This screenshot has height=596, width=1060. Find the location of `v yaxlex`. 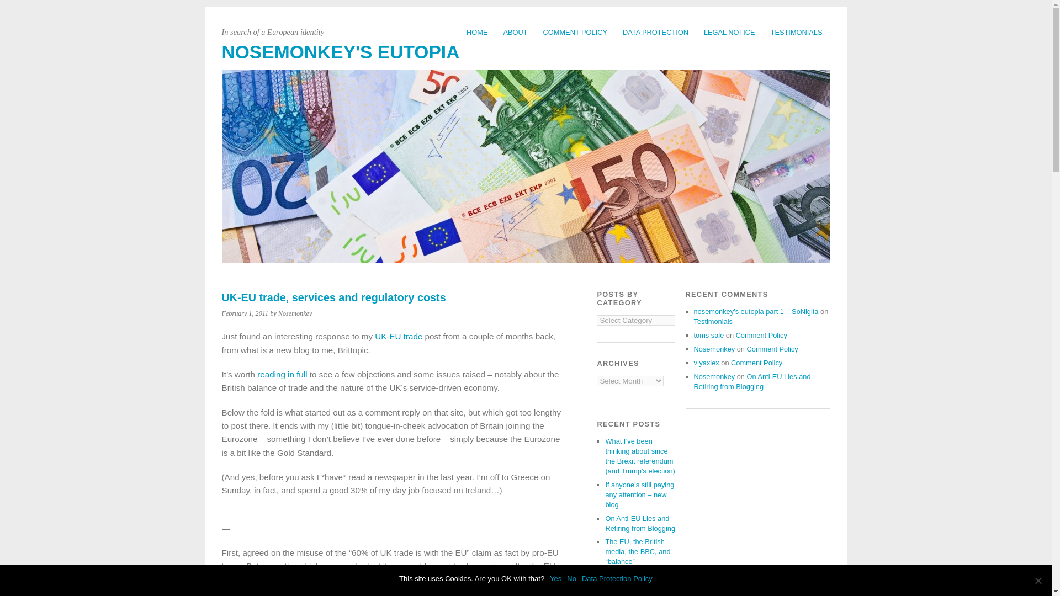

v yaxlex is located at coordinates (706, 363).